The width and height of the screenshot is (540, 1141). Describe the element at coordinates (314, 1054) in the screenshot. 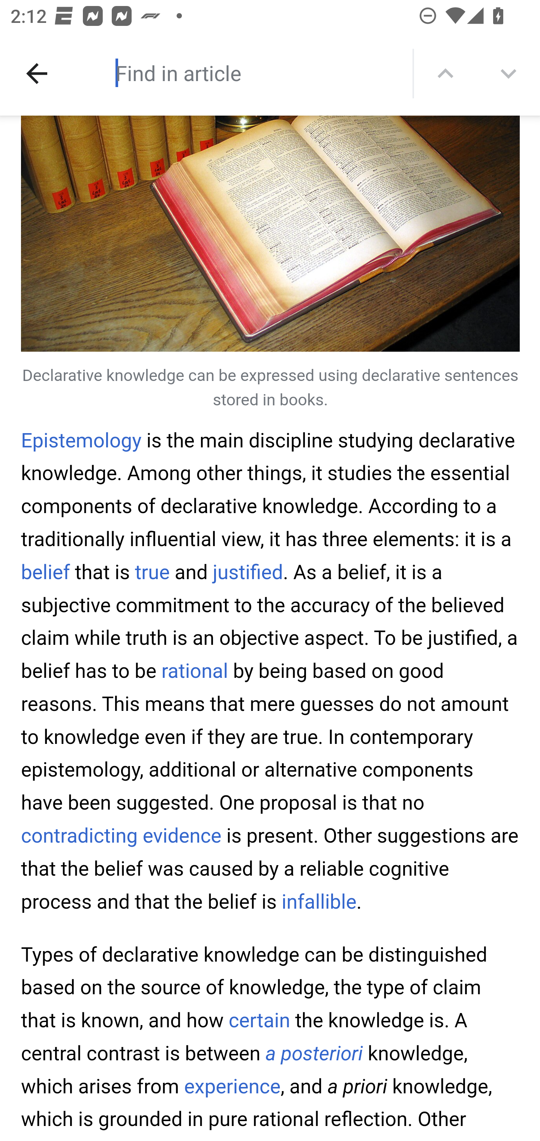

I see `a posteriori` at that location.